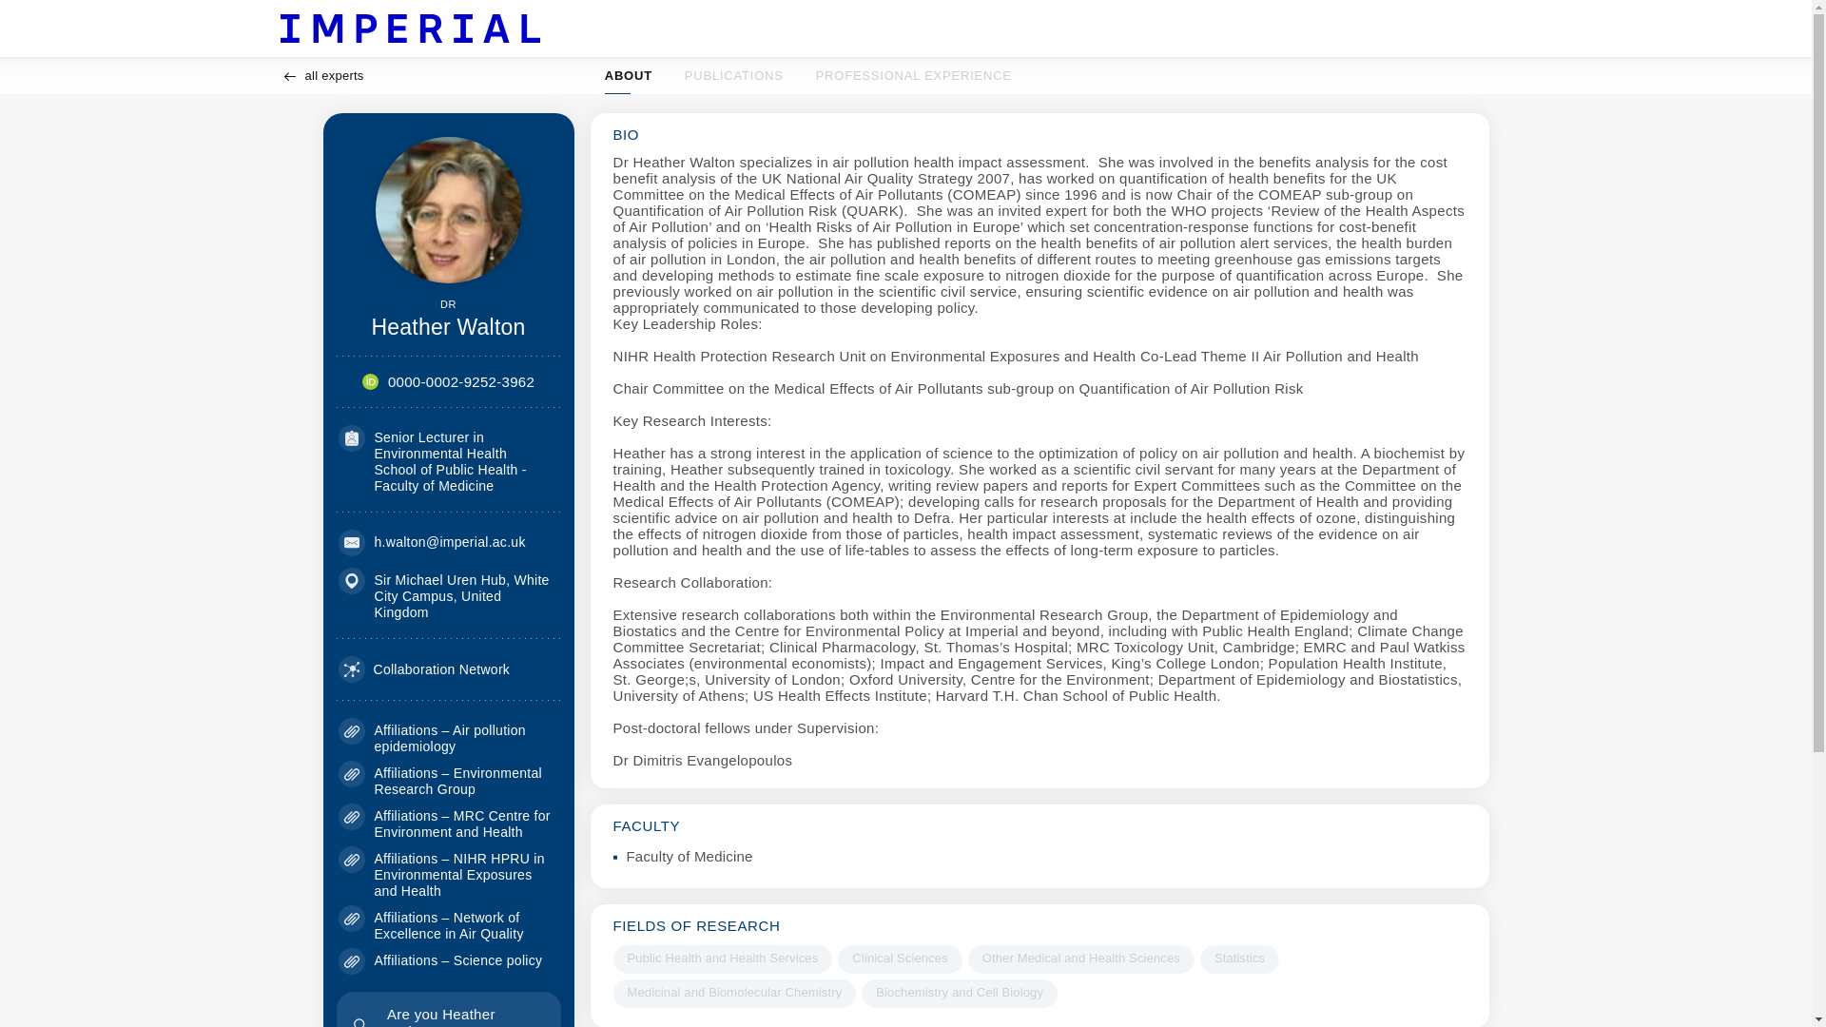 Image resolution: width=1826 pixels, height=1027 pixels. What do you see at coordinates (448, 1010) in the screenshot?
I see `Statistics` at bounding box center [448, 1010].